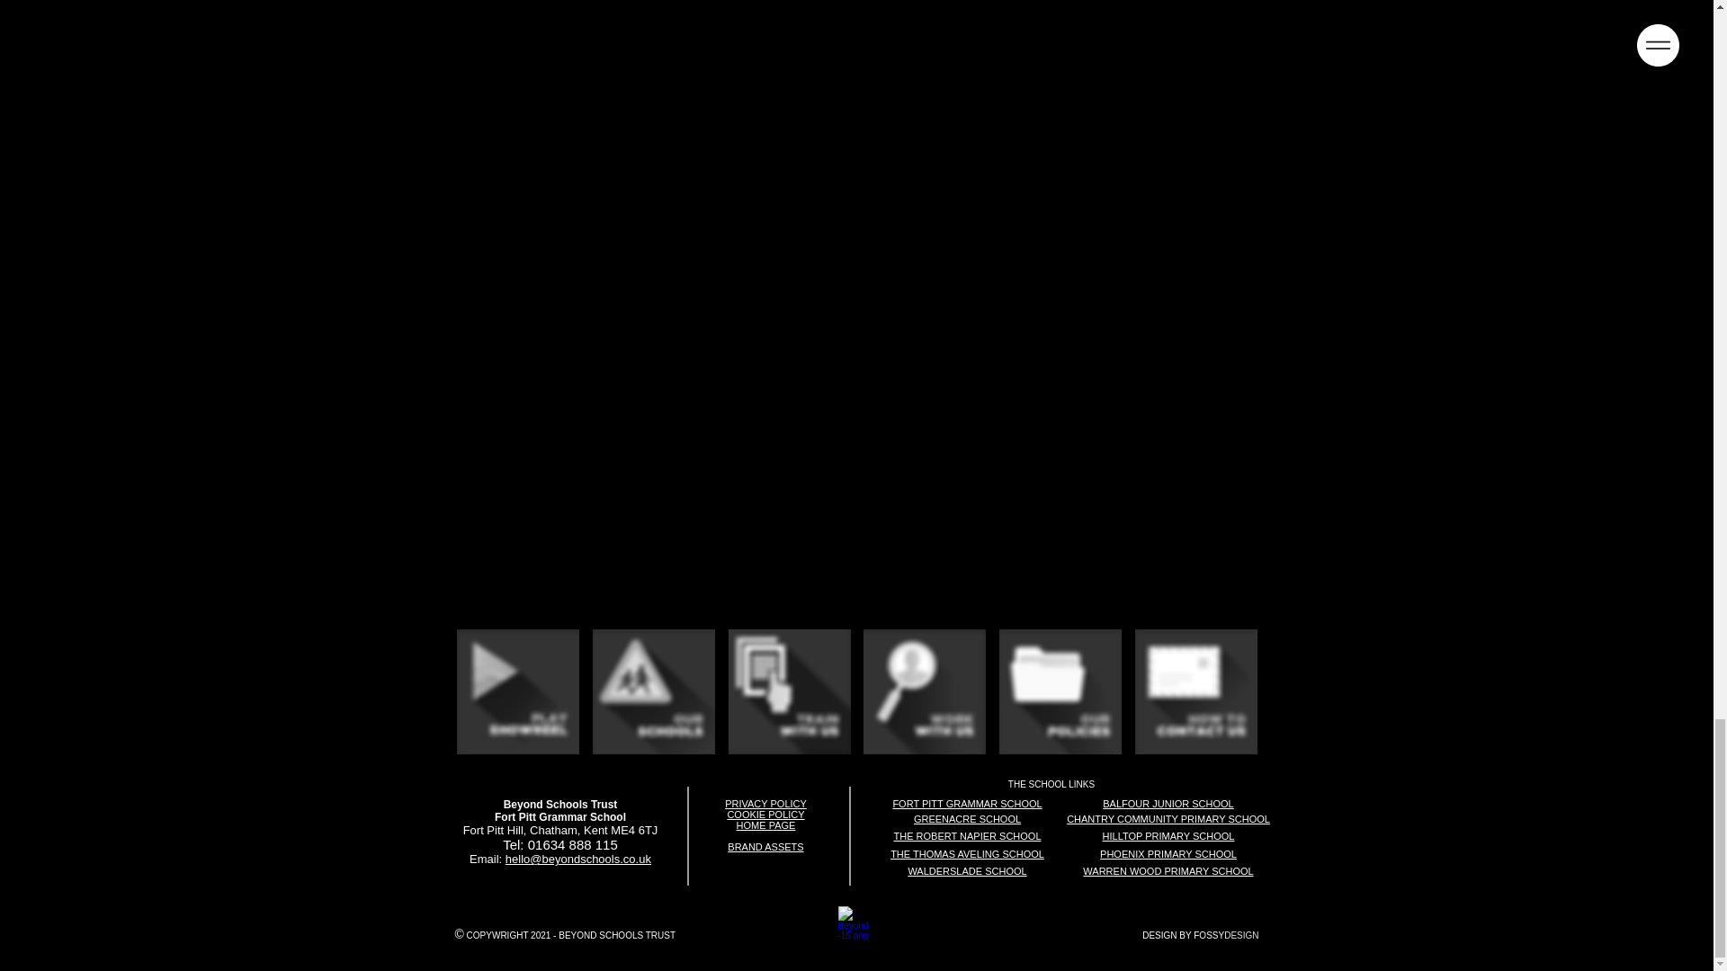 Image resolution: width=1727 pixels, height=971 pixels. Describe the element at coordinates (1241, 935) in the screenshot. I see `DESIGN` at that location.